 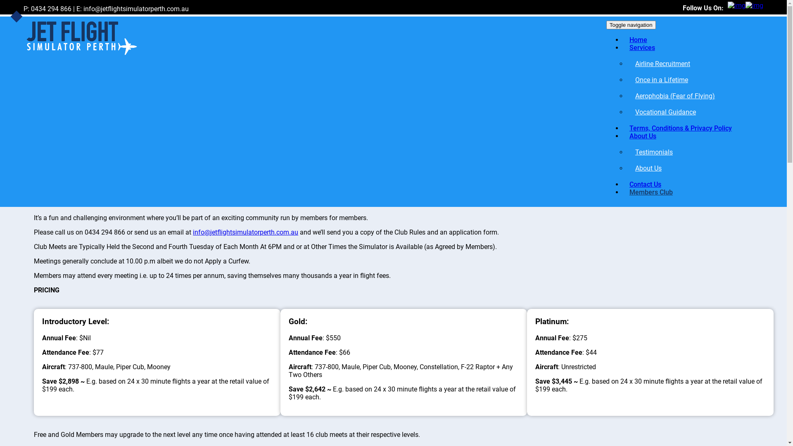 What do you see at coordinates (645, 184) in the screenshot?
I see `Contact Us` at bounding box center [645, 184].